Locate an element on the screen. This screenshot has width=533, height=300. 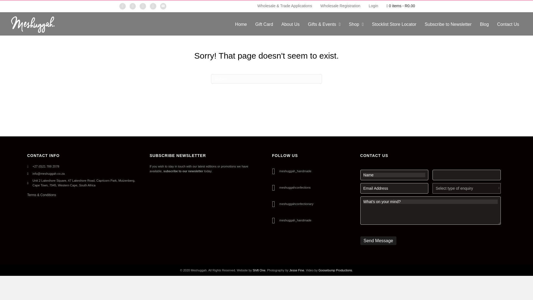
Home is located at coordinates (241, 24).